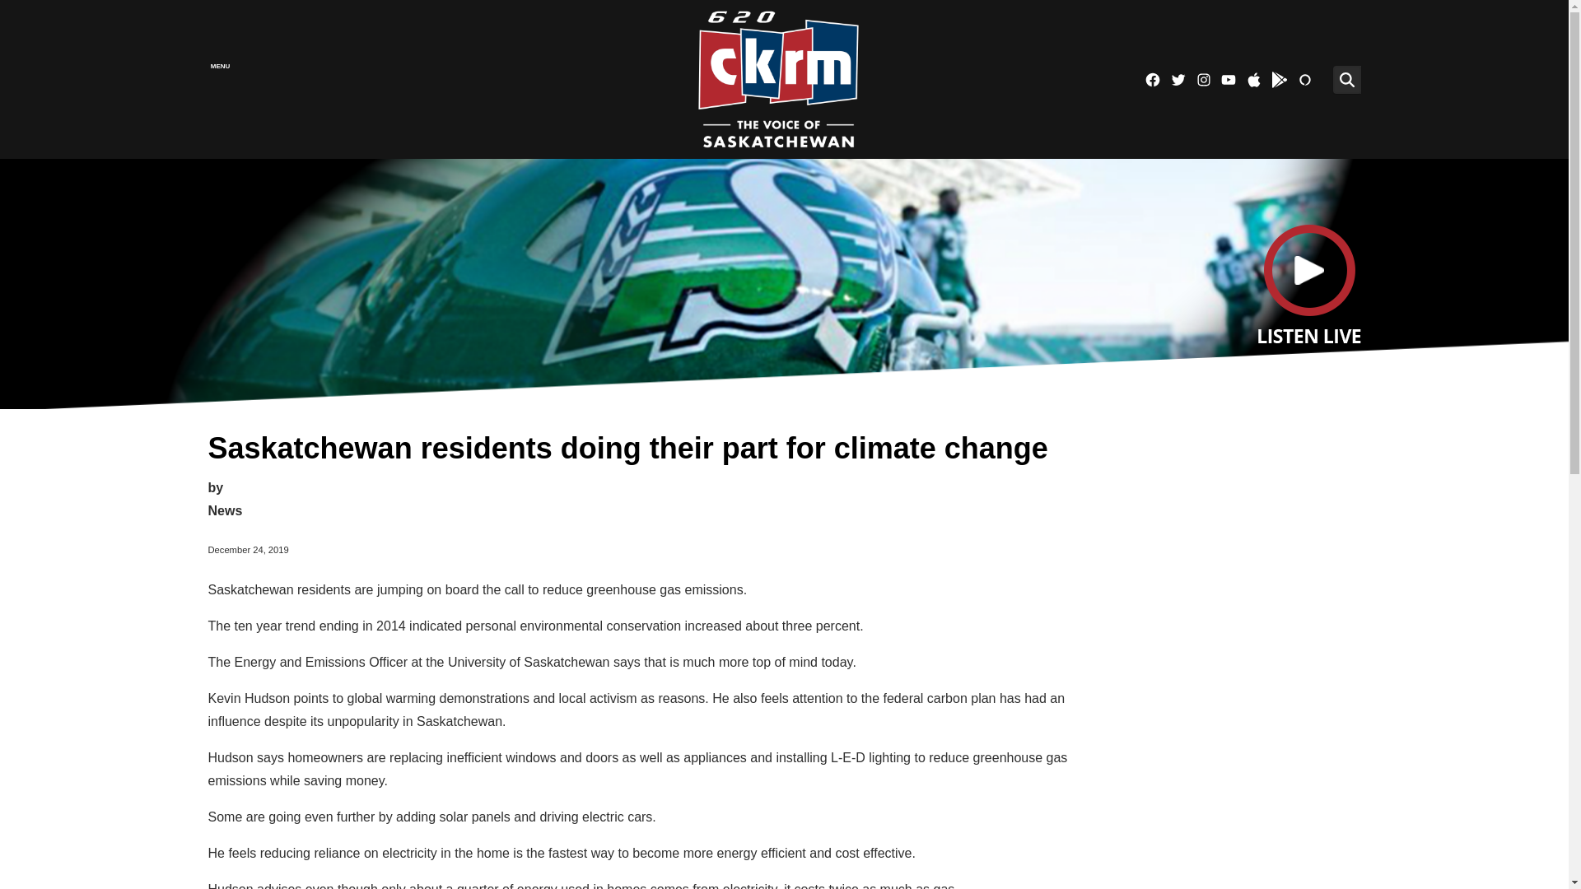 The height and width of the screenshot is (889, 1581). What do you see at coordinates (1280, 79) in the screenshot?
I see `Google Play` at bounding box center [1280, 79].